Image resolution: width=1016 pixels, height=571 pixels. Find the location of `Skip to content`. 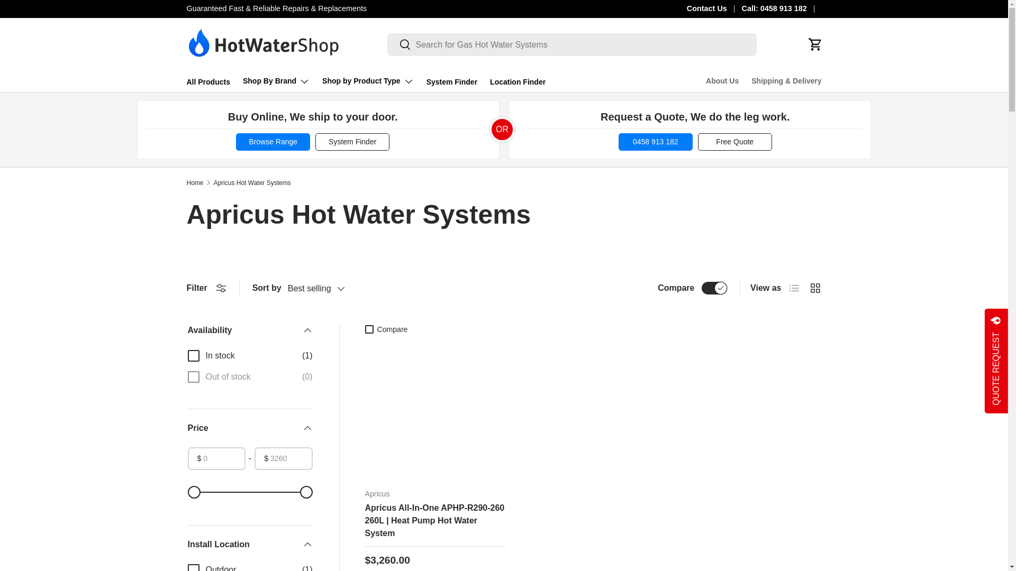

Skip to content is located at coordinates (48, 15).